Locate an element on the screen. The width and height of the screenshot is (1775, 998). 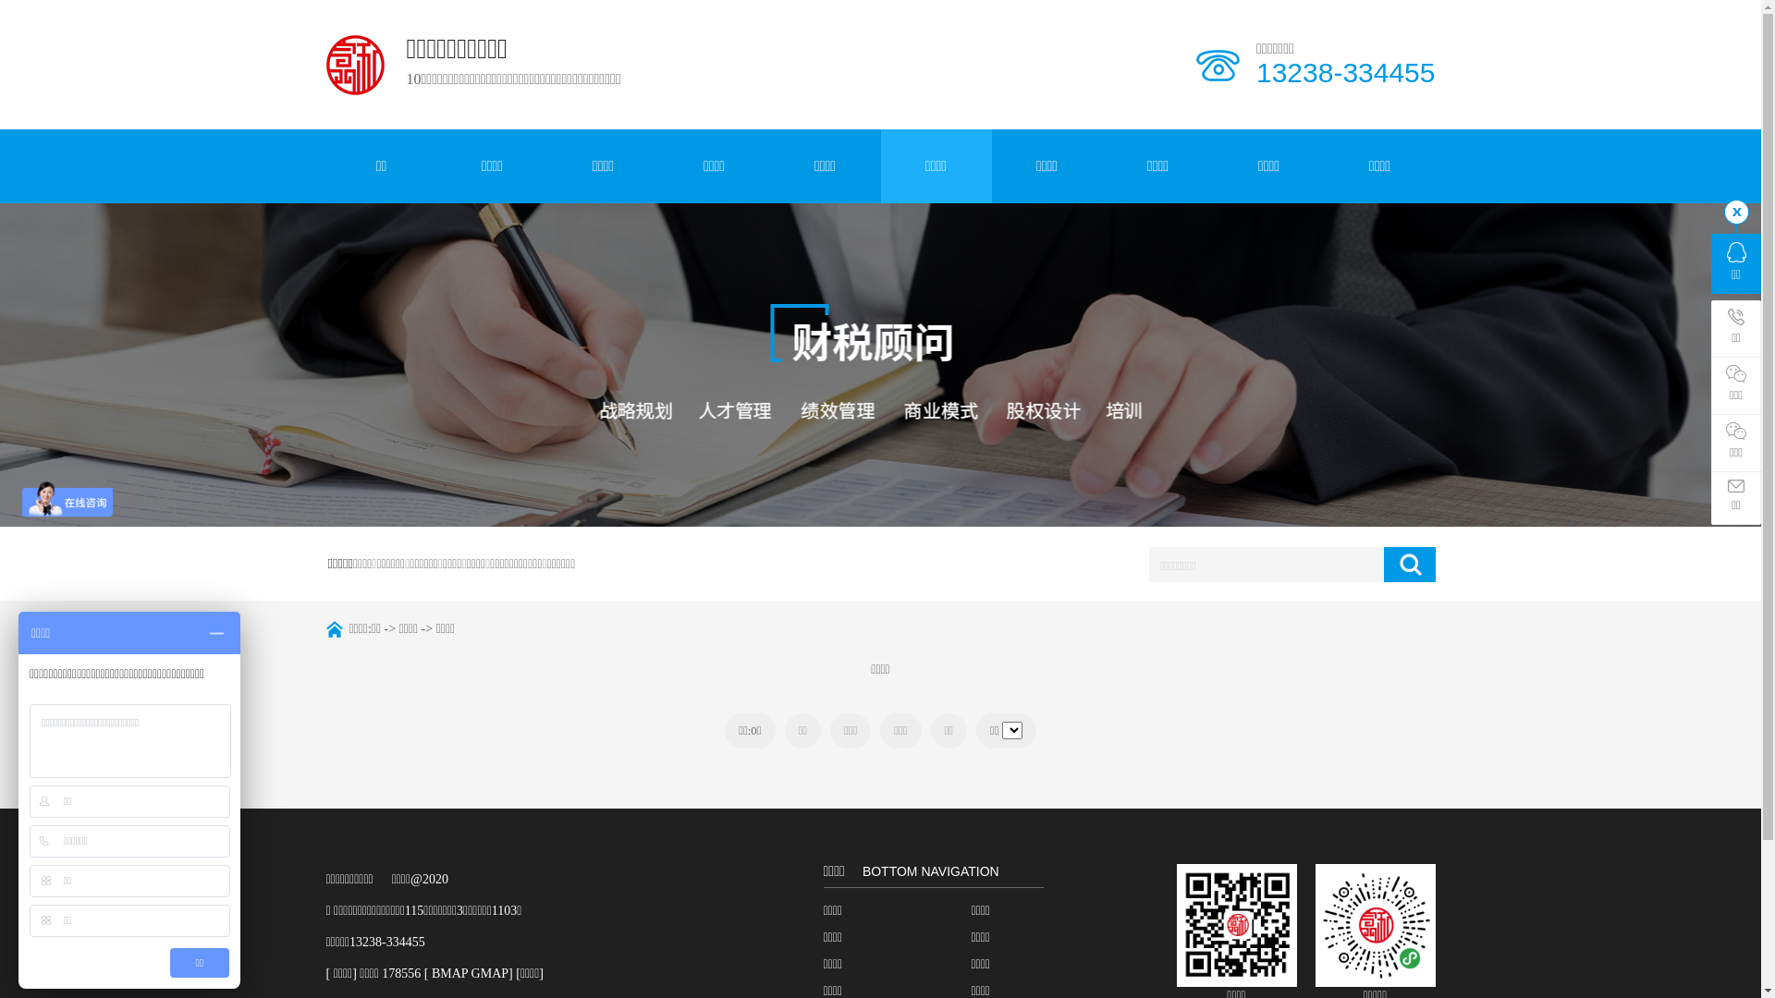
GMAP is located at coordinates (490, 974).